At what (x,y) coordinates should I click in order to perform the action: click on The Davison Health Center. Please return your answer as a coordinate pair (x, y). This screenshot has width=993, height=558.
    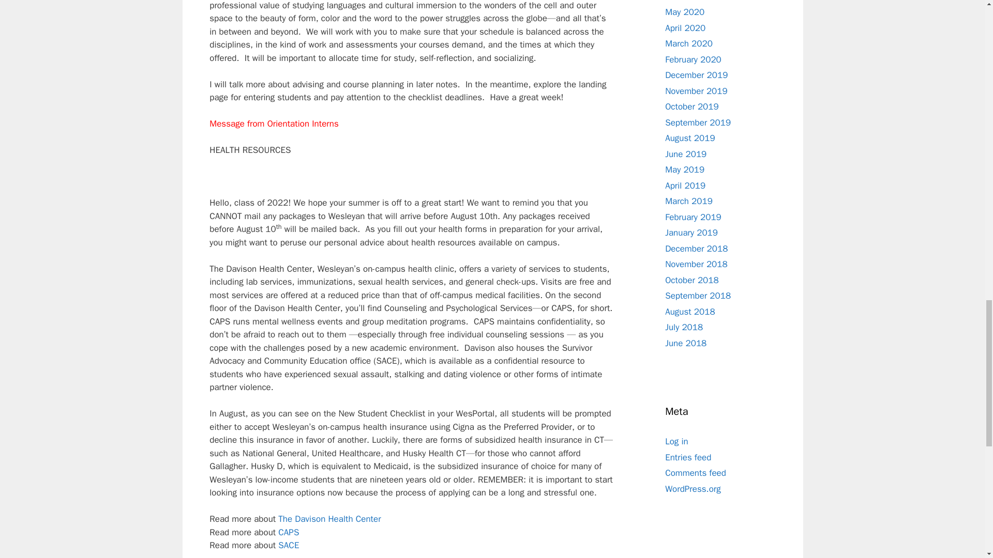
    Looking at the image, I should click on (329, 519).